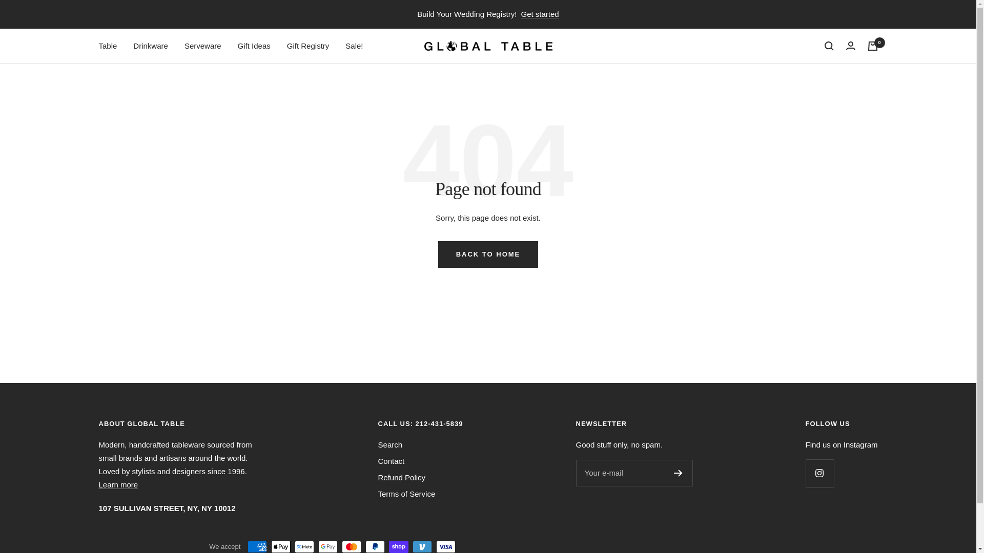 The height and width of the screenshot is (553, 984). I want to click on Contact, so click(391, 461).